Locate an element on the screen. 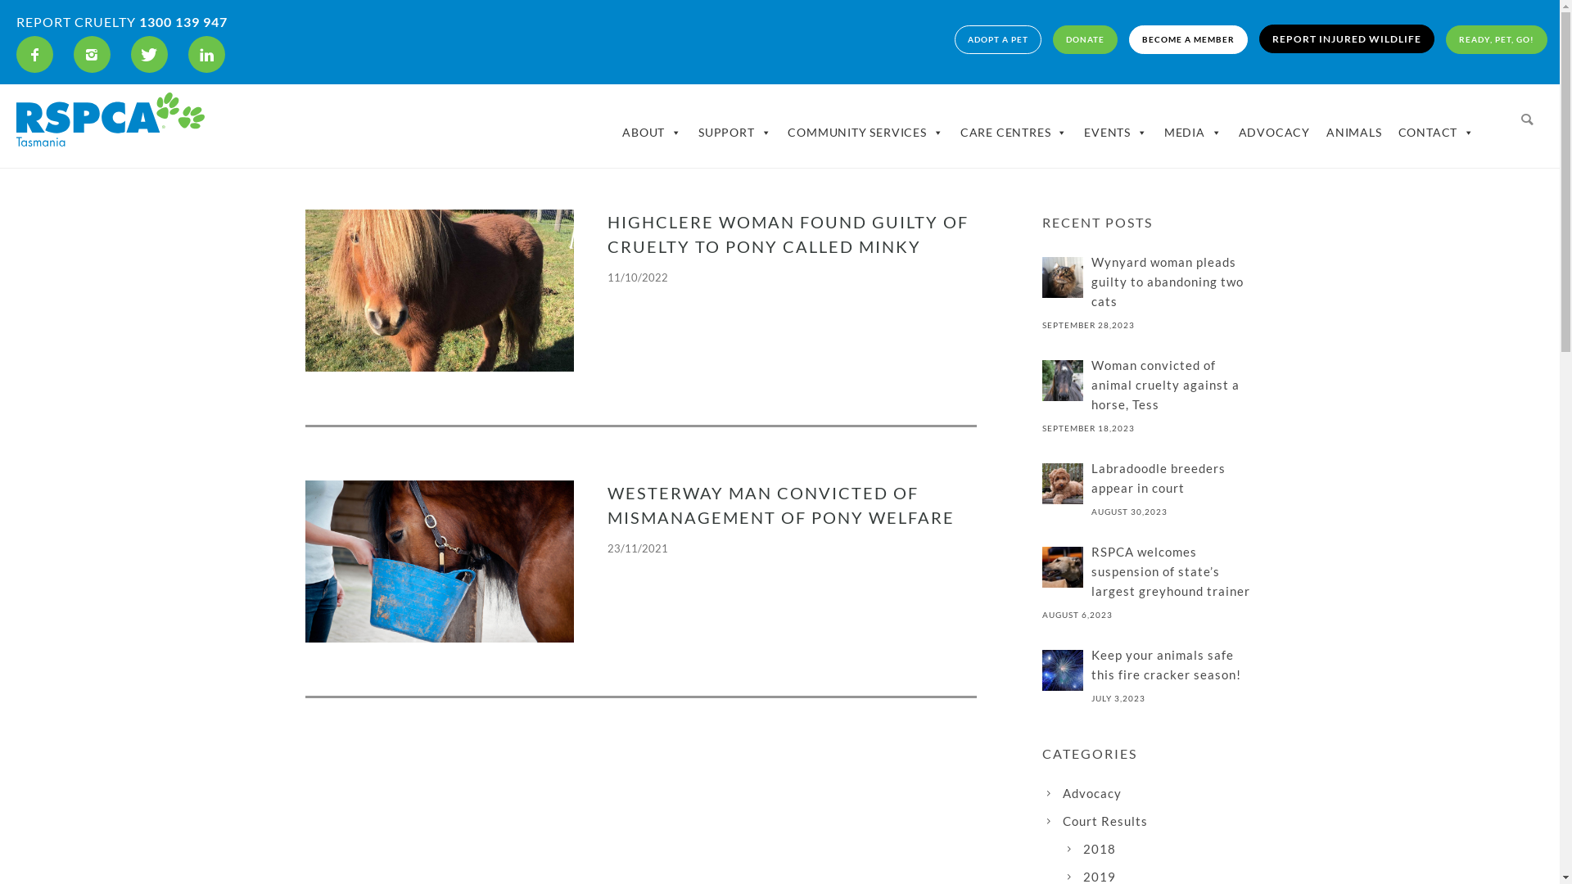 This screenshot has width=1572, height=884. Keep your animals safe this fire cracker season! is located at coordinates (1062, 670).